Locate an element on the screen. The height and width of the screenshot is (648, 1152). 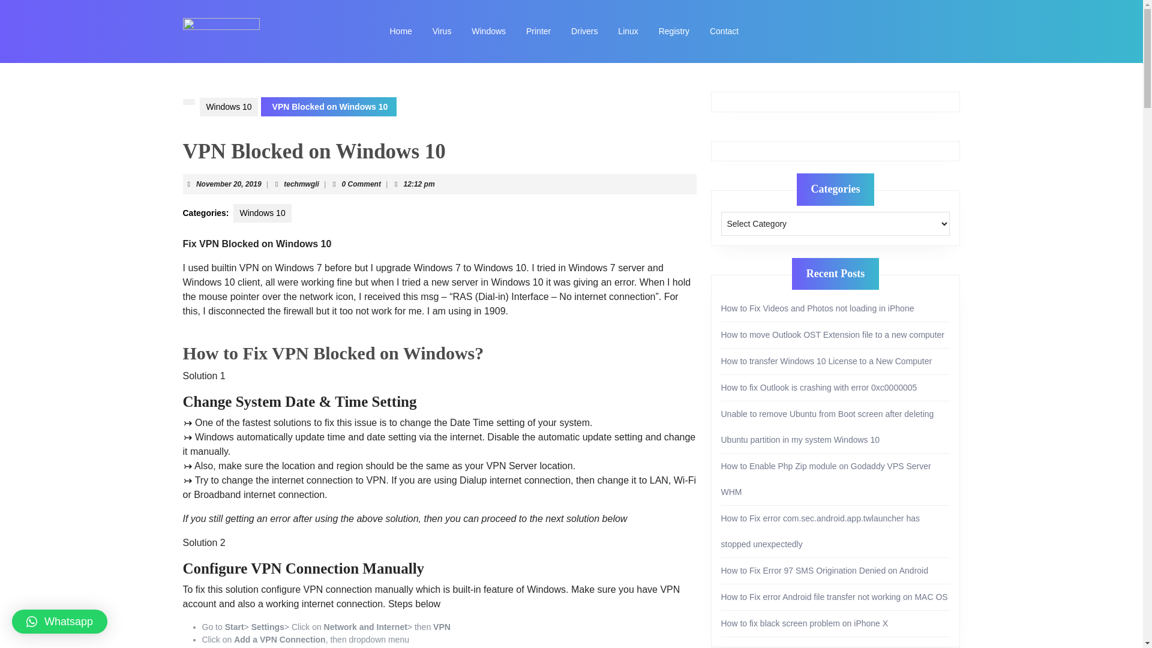
Virus is located at coordinates (228, 107).